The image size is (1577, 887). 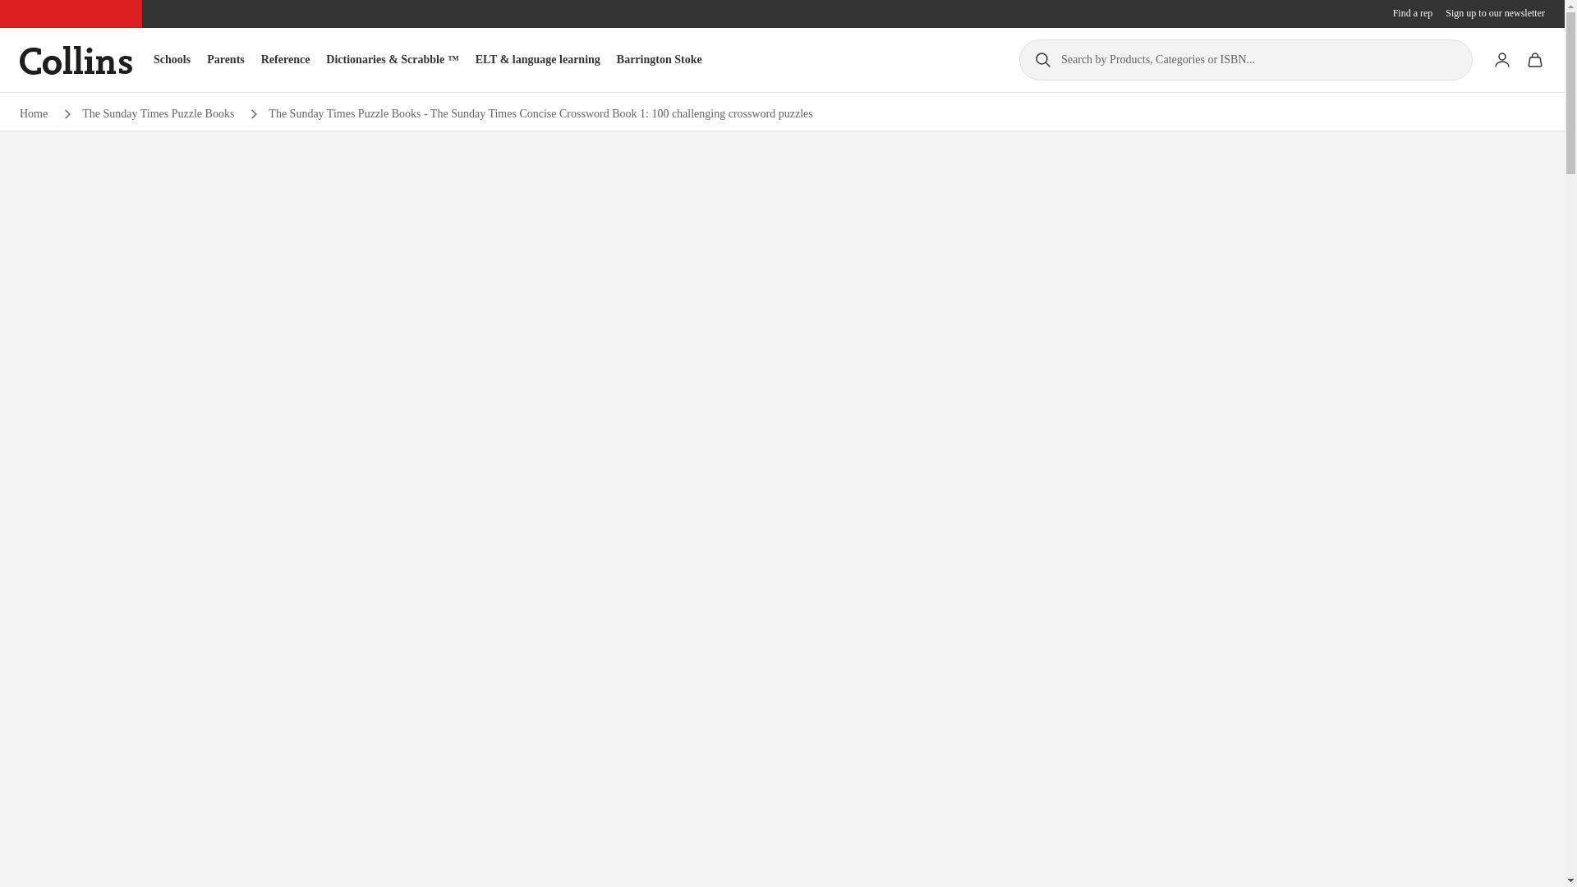 What do you see at coordinates (158, 114) in the screenshot?
I see `Read all about The Sunday Times Puzzle Books` at bounding box center [158, 114].